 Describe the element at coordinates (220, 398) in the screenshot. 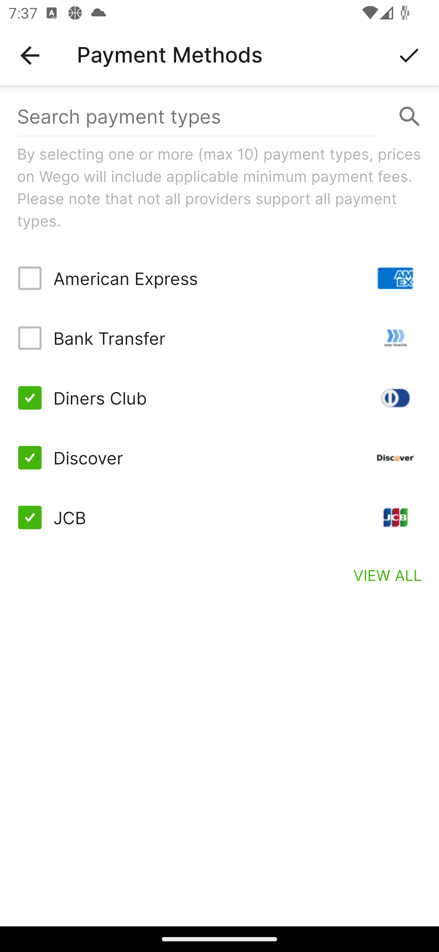

I see `Diners Club` at that location.